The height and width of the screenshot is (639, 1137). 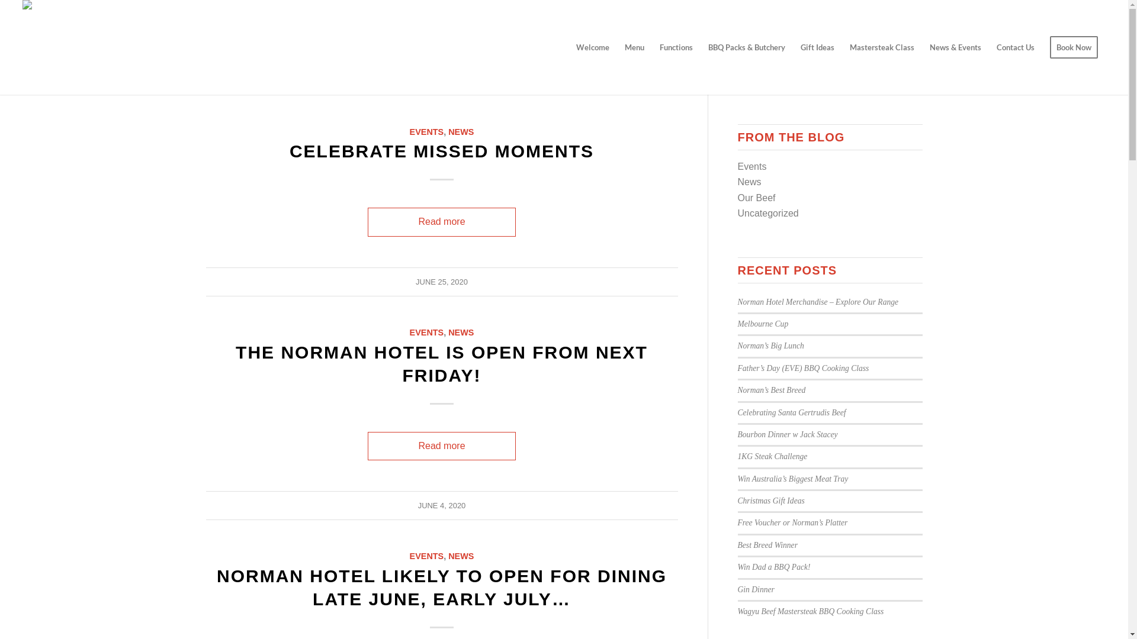 What do you see at coordinates (792, 413) in the screenshot?
I see `Celebrating Santa Gertrudis Beef` at bounding box center [792, 413].